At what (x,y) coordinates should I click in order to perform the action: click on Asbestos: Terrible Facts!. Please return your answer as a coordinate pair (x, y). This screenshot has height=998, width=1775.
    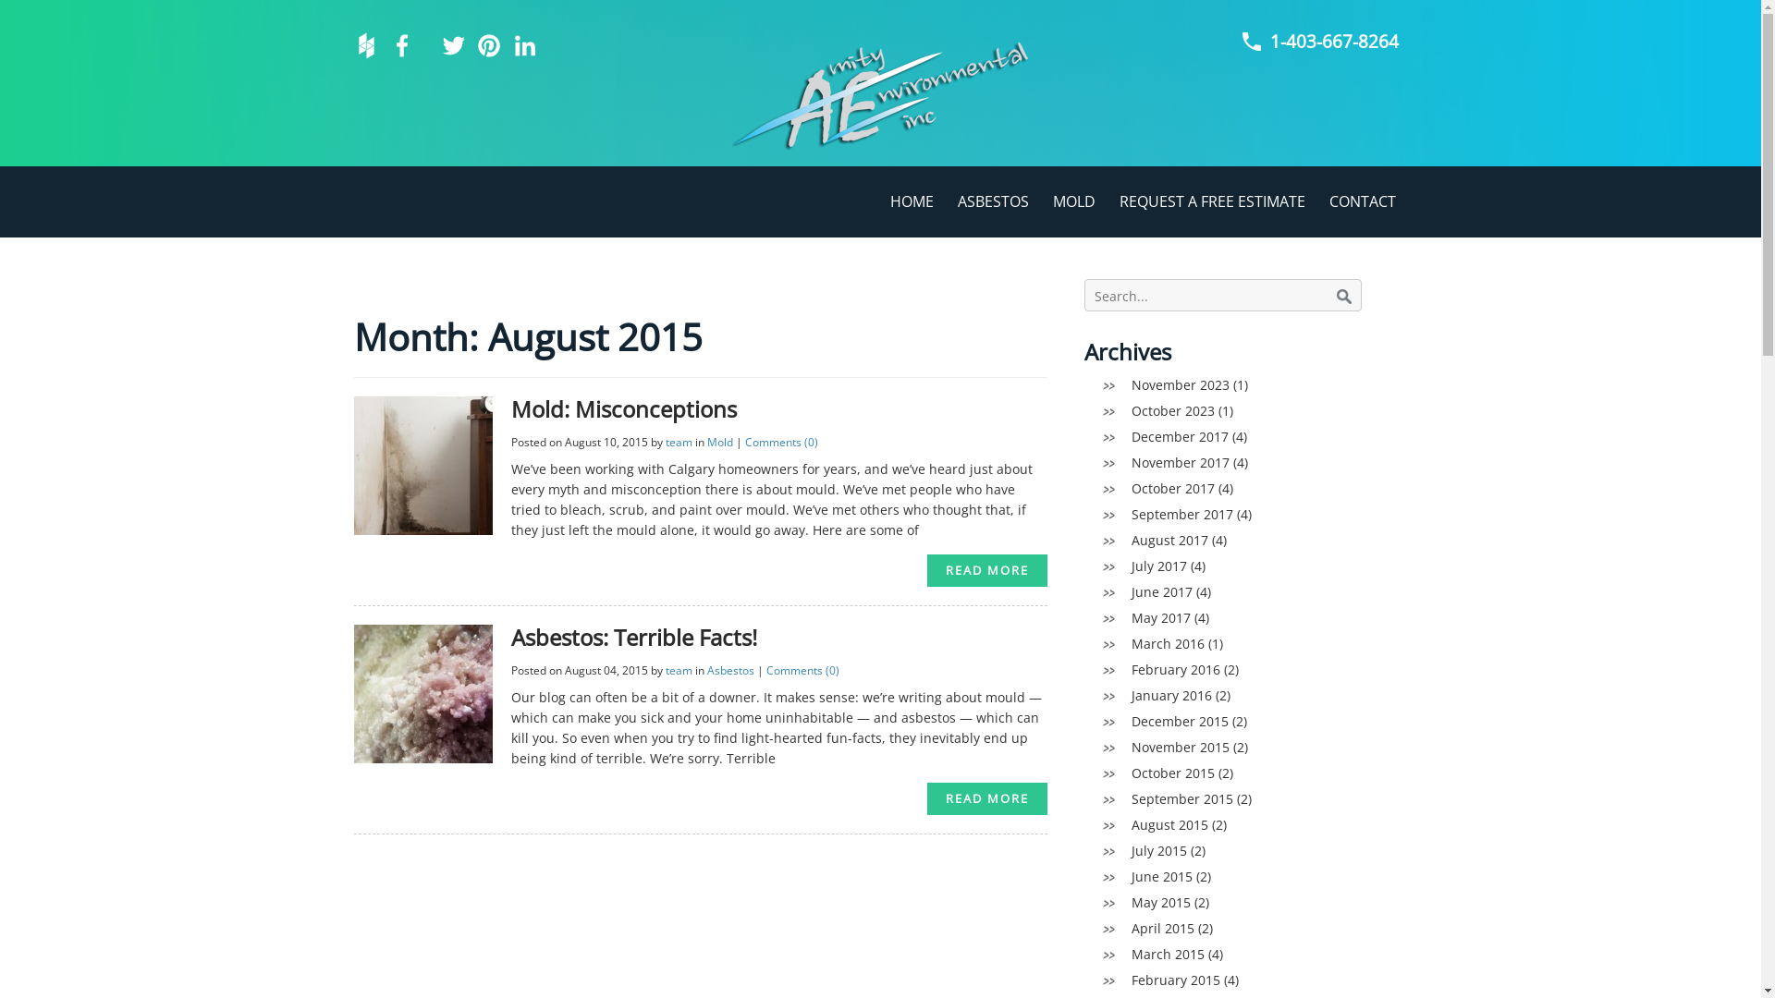
    Looking at the image, I should click on (633, 638).